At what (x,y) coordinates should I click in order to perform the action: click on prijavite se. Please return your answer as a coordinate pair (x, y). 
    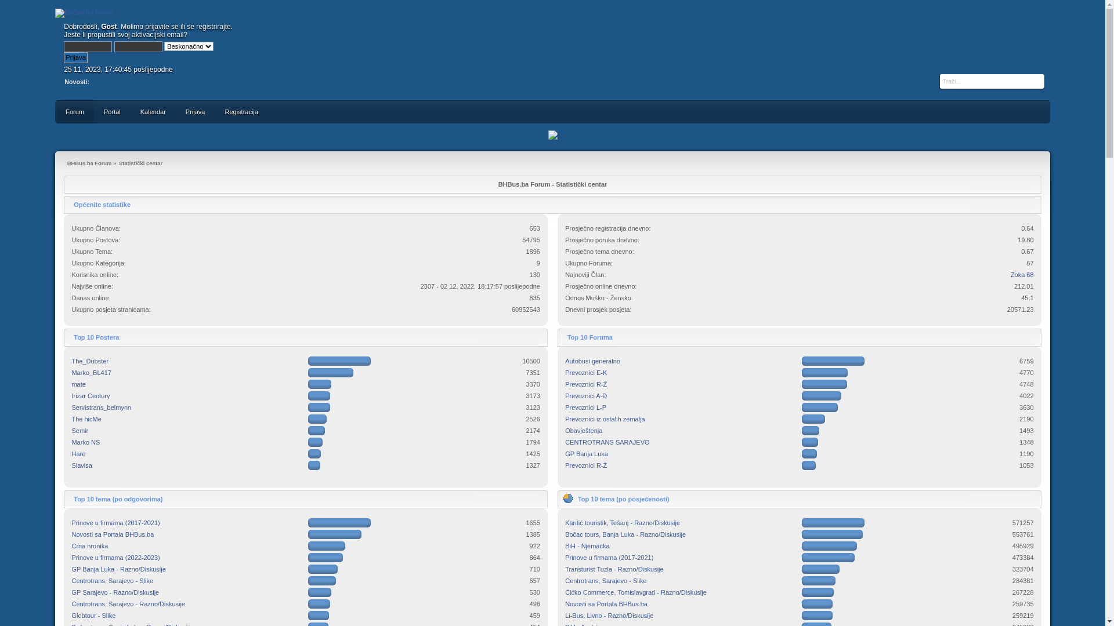
    Looking at the image, I should click on (161, 27).